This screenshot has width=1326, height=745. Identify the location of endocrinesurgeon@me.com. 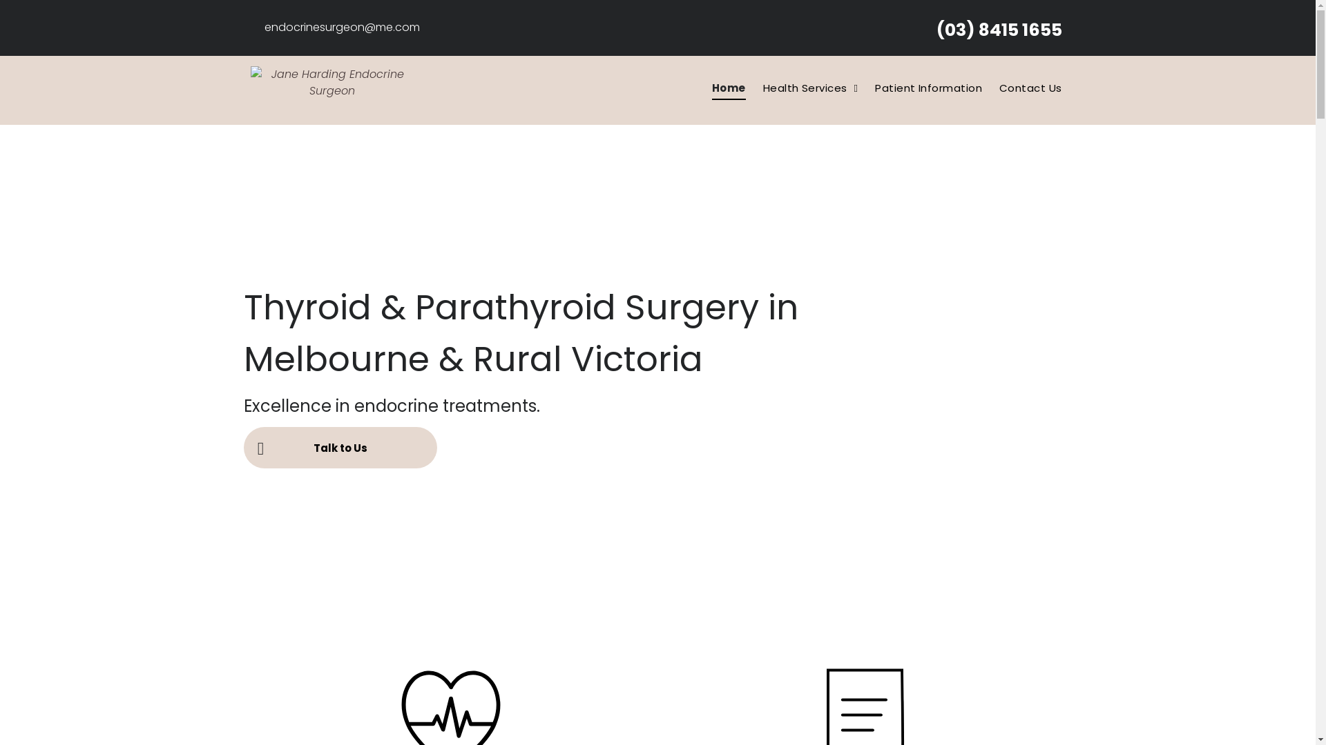
(341, 28).